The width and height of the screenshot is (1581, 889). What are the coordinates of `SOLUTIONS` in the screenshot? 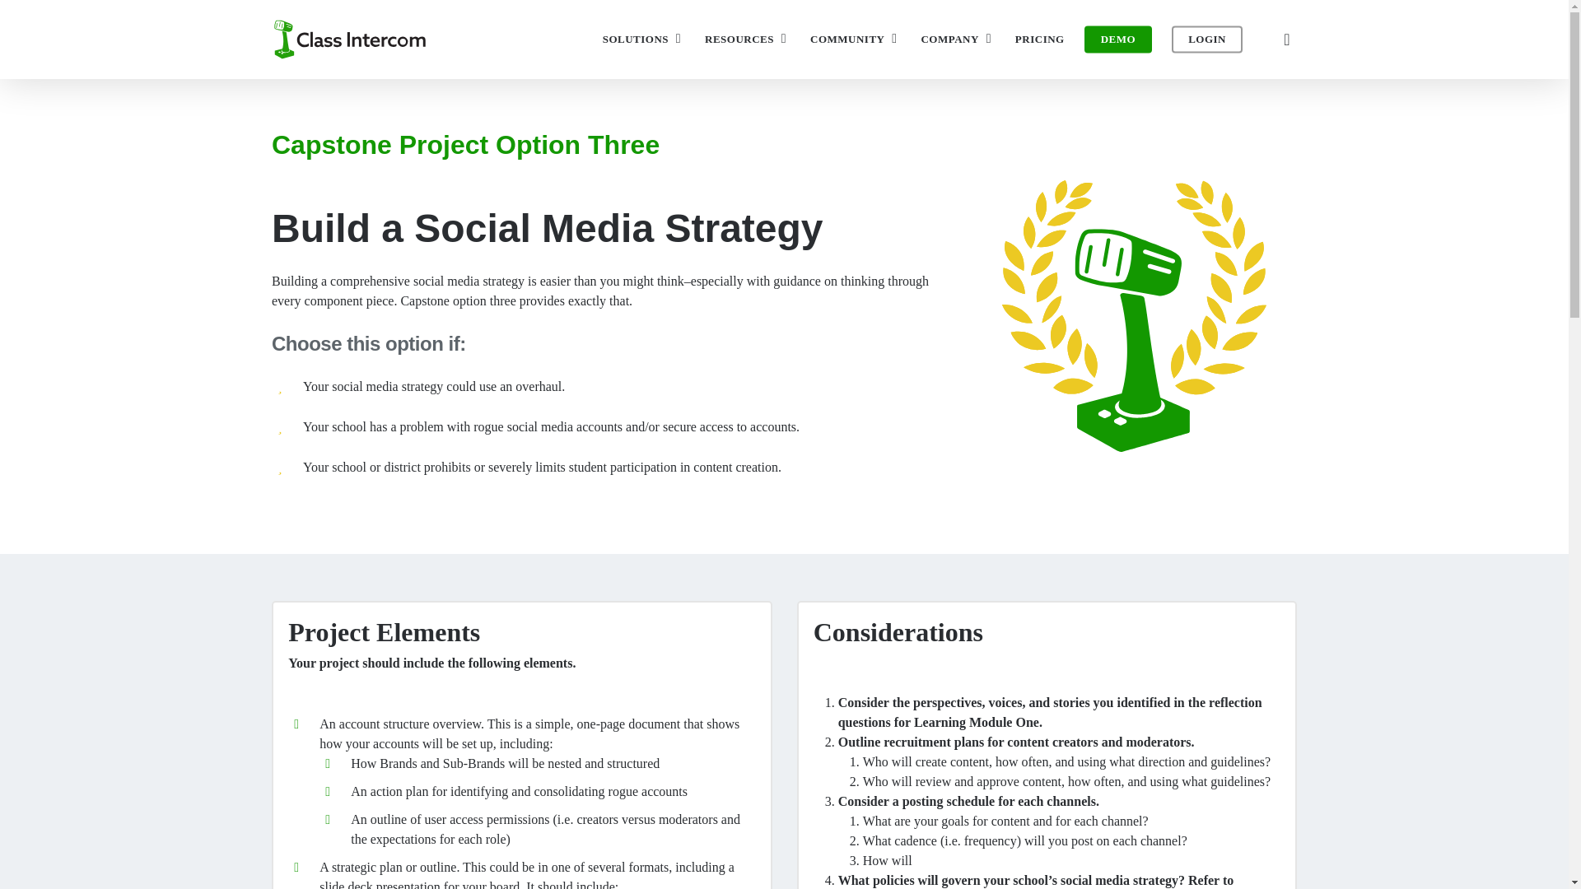 It's located at (643, 40).